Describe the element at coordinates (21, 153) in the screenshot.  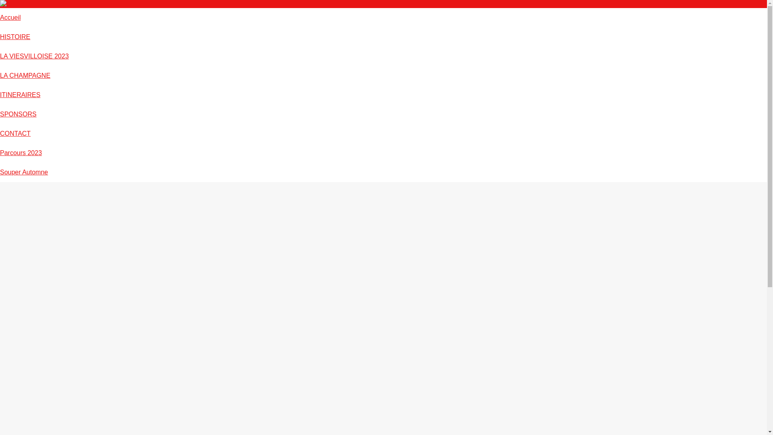
I see `Parcours 2023` at that location.